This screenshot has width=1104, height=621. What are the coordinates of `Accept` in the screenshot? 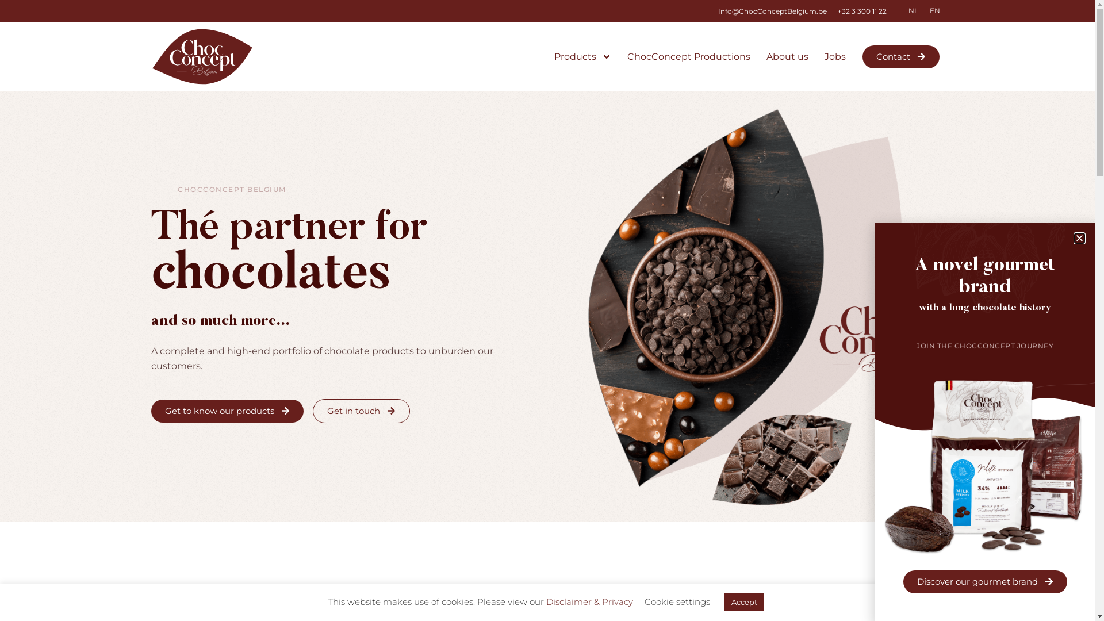 It's located at (744, 603).